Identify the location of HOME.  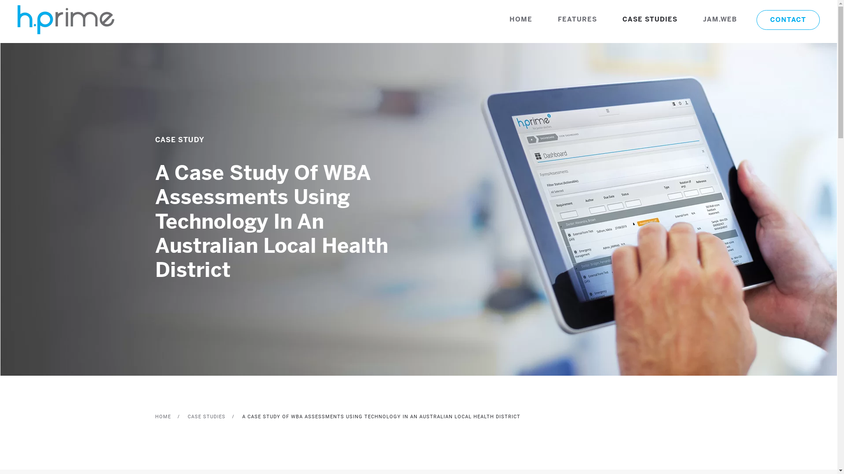
(521, 20).